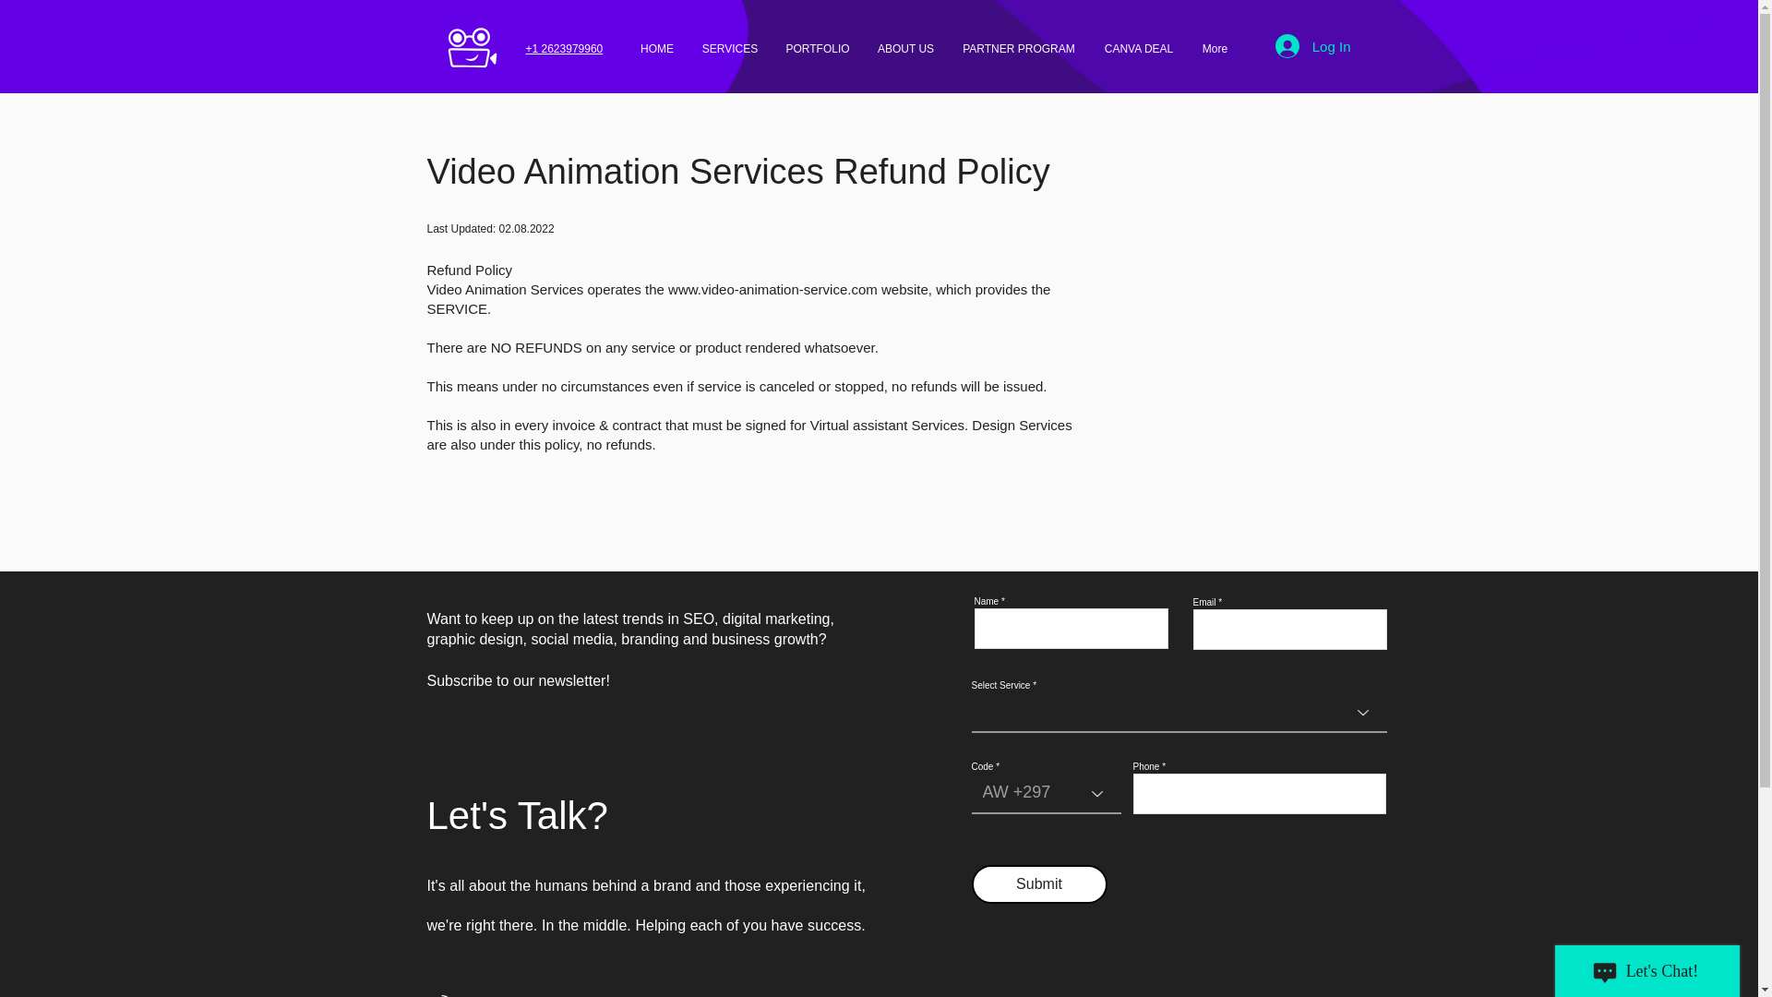 The image size is (1772, 997). Describe the element at coordinates (655, 48) in the screenshot. I see `HOME` at that location.